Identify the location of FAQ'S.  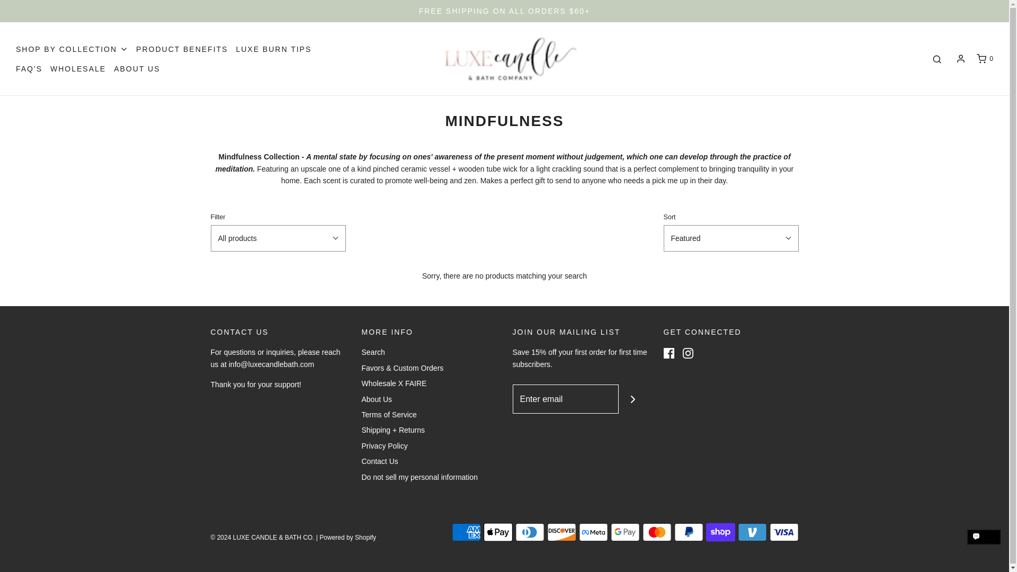
(29, 69).